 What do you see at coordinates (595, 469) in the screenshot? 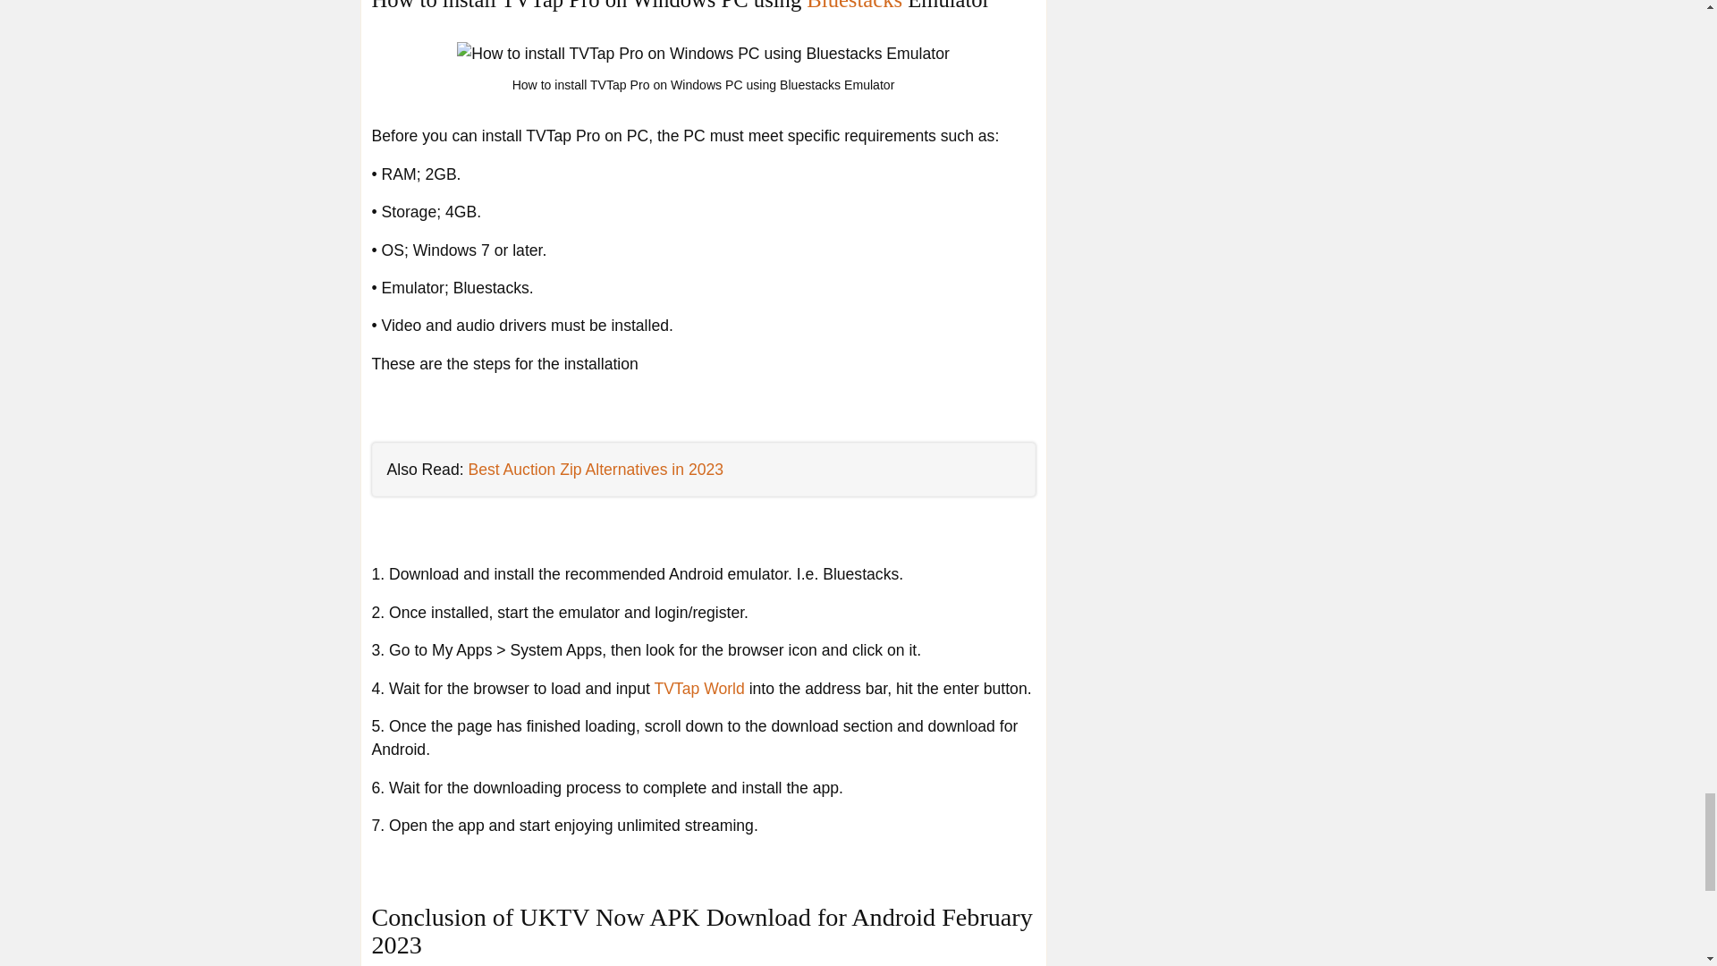
I see `Best Auction Zip Alternatives in 2023` at bounding box center [595, 469].